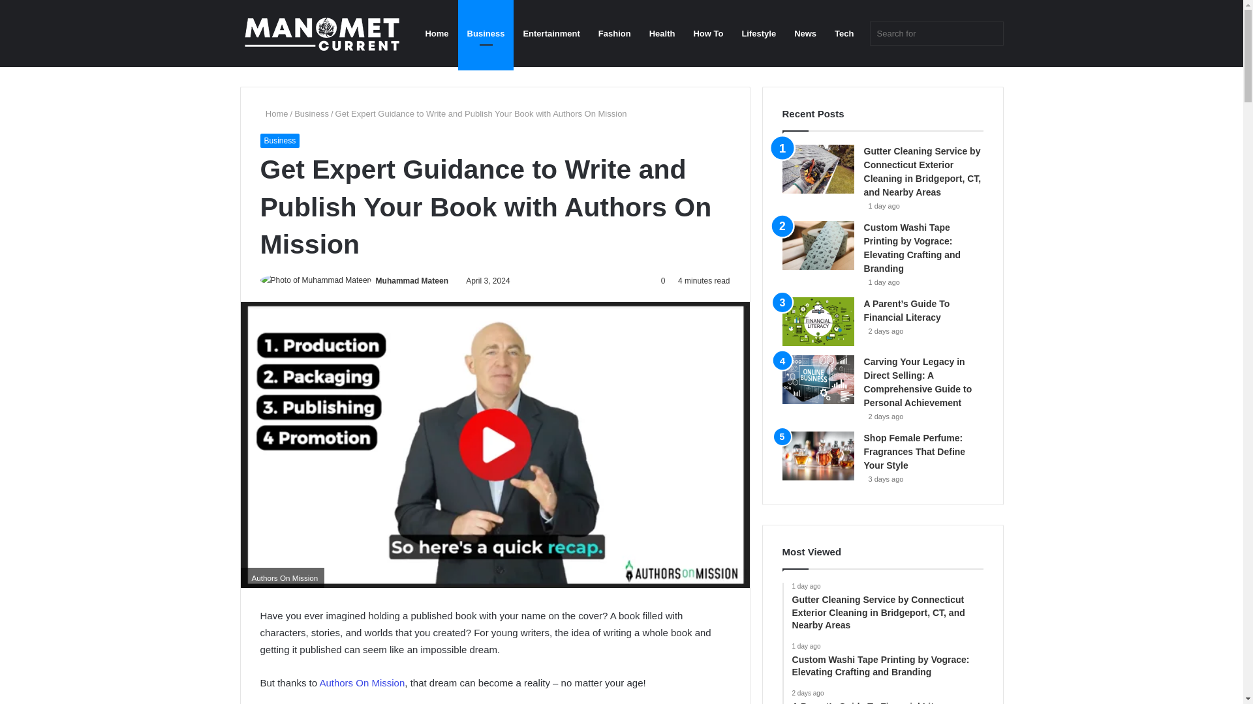 The width and height of the screenshot is (1253, 704). I want to click on Manometcurrent, so click(322, 34).